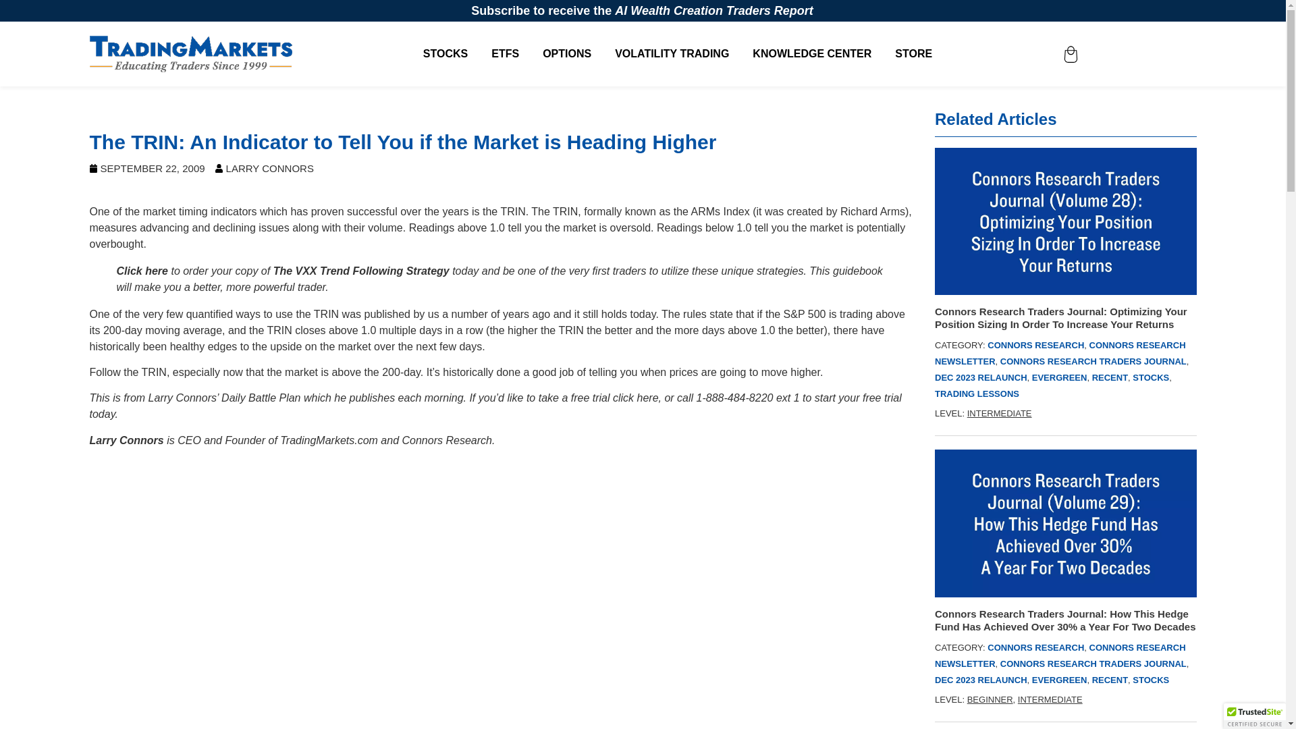 Image resolution: width=1296 pixels, height=729 pixels. What do you see at coordinates (1093, 362) in the screenshot?
I see `CONNORS RESEARCH TRADERS JOURNAL` at bounding box center [1093, 362].